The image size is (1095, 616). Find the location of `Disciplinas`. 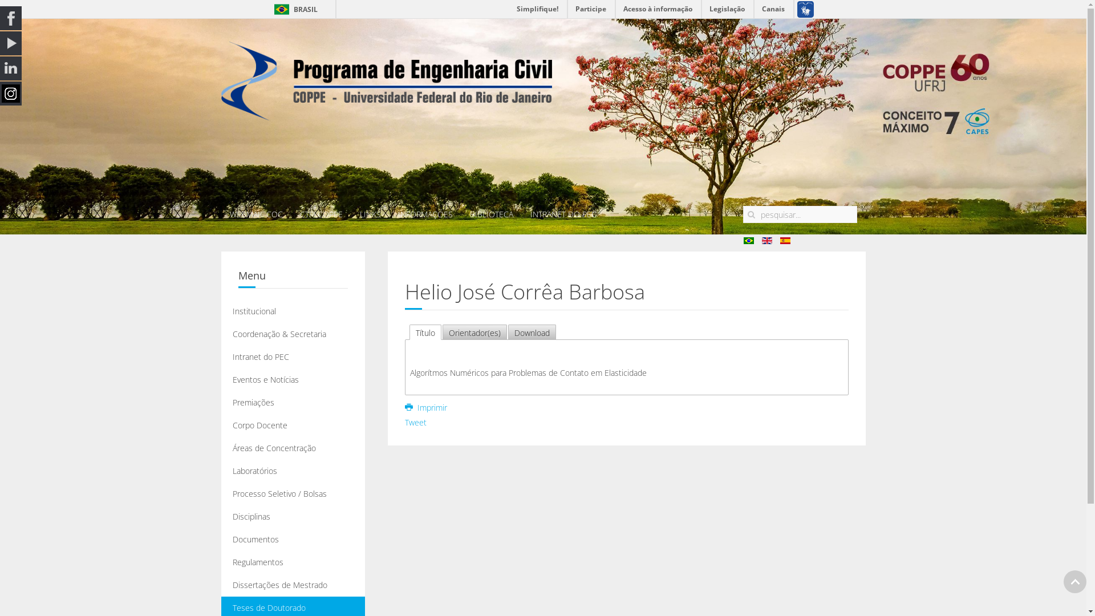

Disciplinas is located at coordinates (293, 517).